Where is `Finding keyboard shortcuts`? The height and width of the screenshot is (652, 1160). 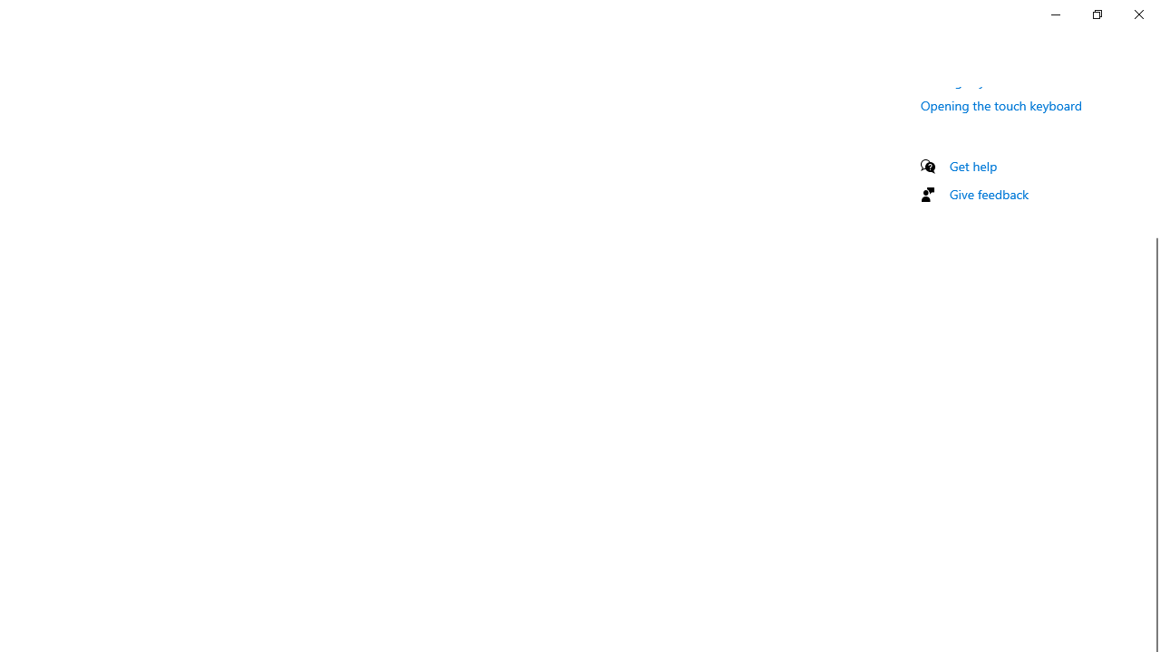
Finding keyboard shortcuts is located at coordinates (997, 81).